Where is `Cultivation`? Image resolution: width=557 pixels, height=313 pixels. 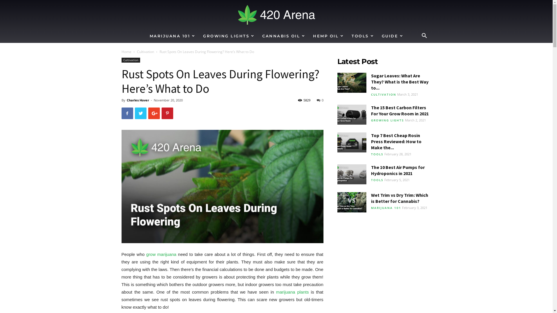 Cultivation is located at coordinates (131, 60).